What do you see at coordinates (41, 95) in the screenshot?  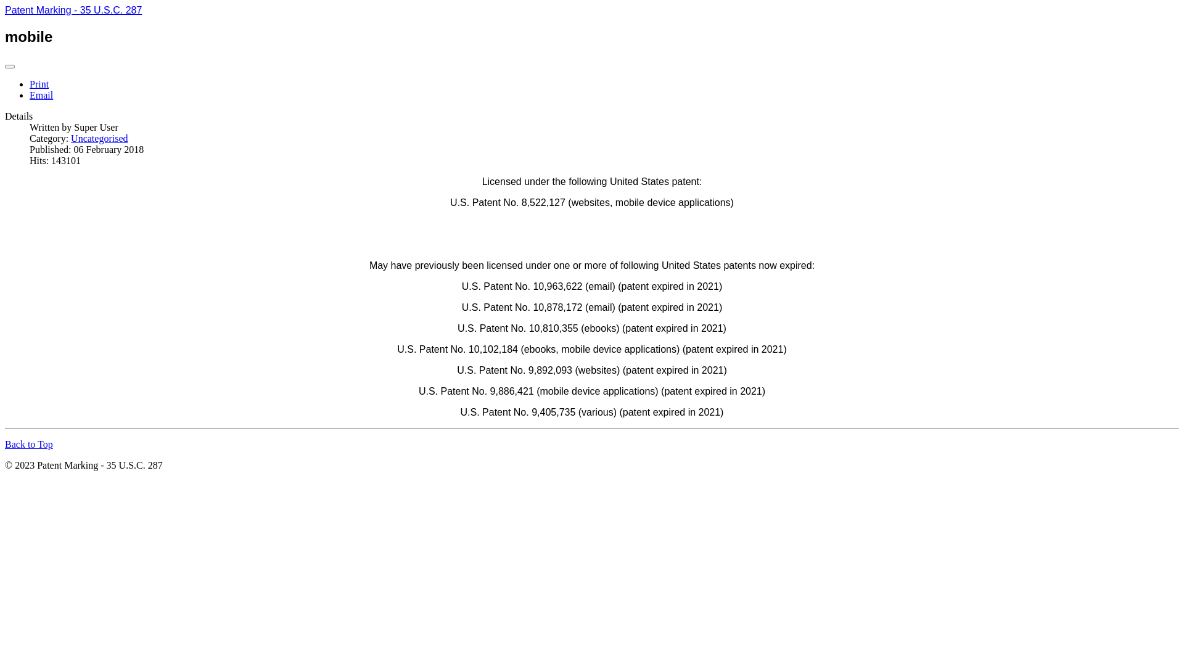 I see `Email` at bounding box center [41, 95].